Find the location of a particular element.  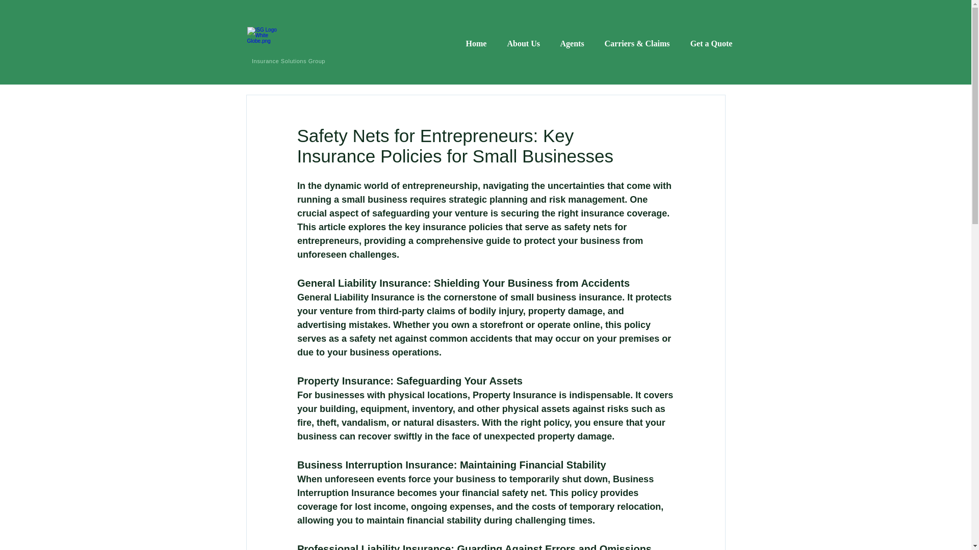

About Us is located at coordinates (523, 44).